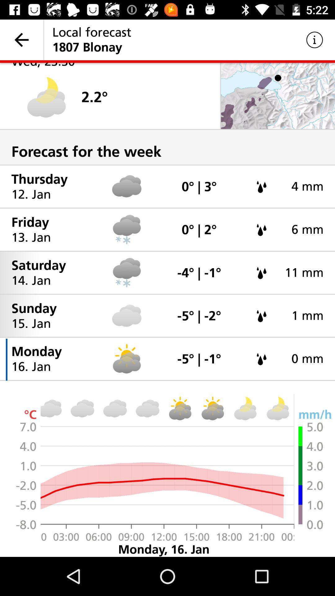 This screenshot has height=596, width=335. Describe the element at coordinates (278, 96) in the screenshot. I see `select the image which is on the top right side of the page` at that location.